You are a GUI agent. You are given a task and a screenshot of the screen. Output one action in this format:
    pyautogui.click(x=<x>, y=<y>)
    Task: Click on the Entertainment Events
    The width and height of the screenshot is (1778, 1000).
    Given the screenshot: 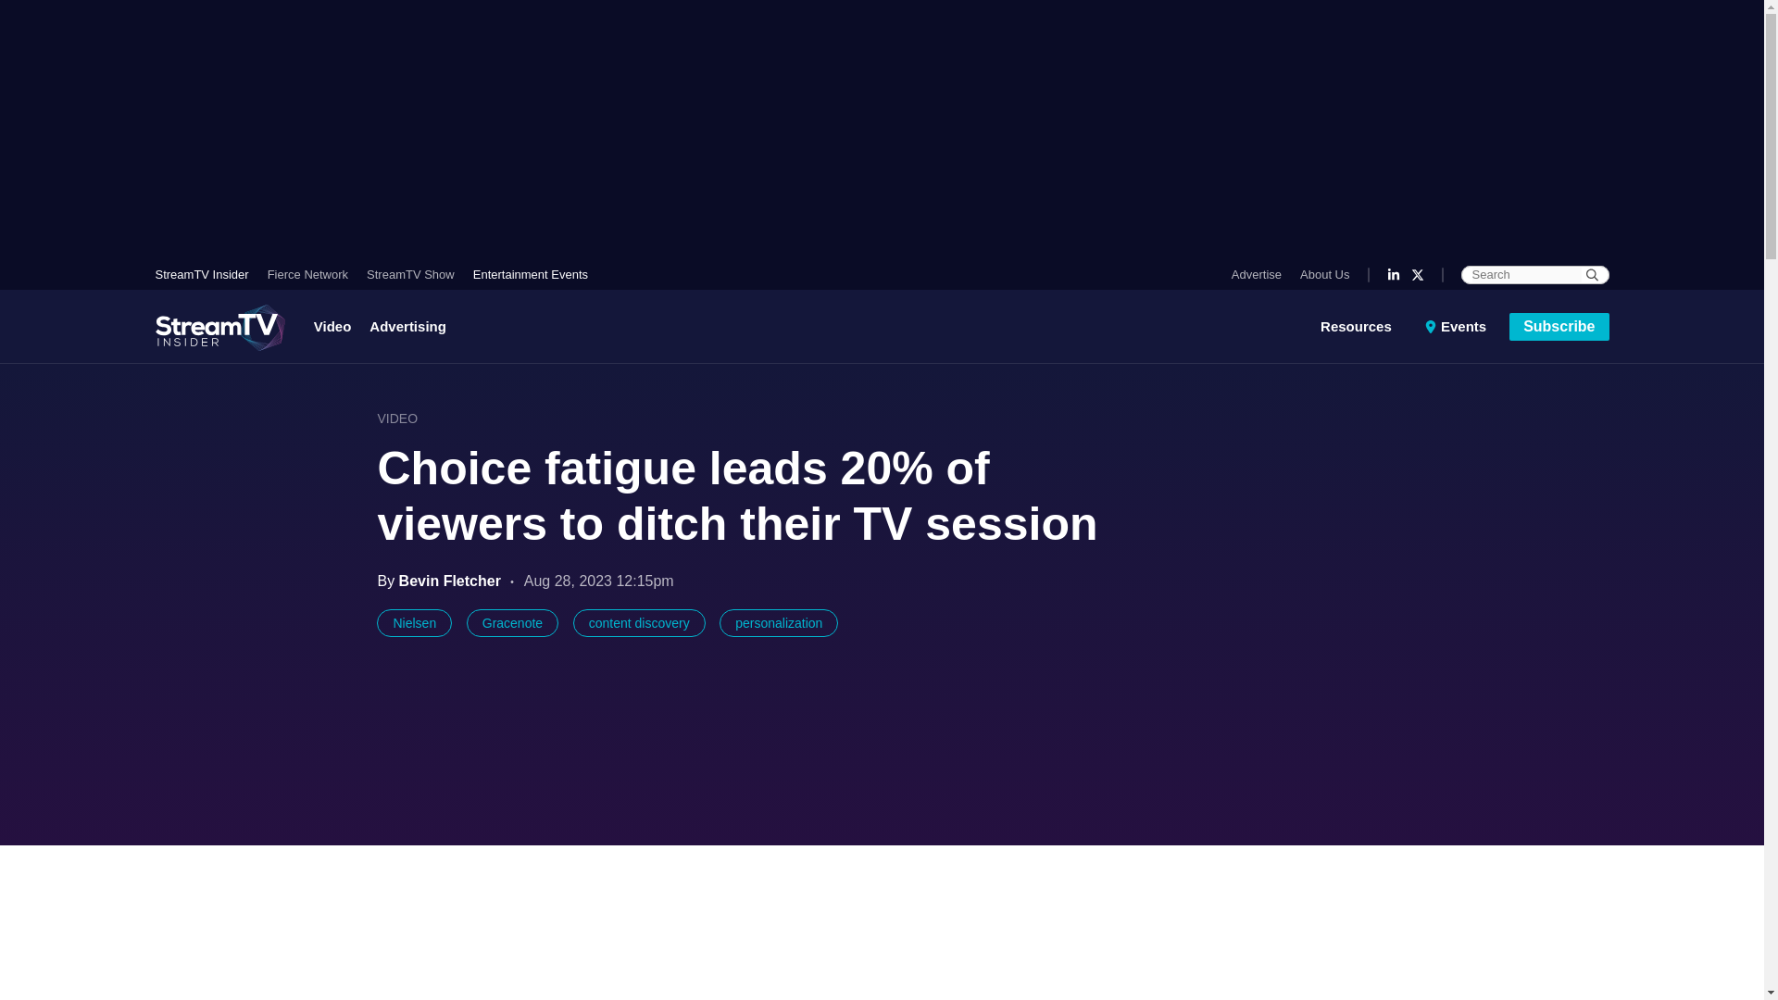 What is the action you would take?
    pyautogui.click(x=526, y=274)
    